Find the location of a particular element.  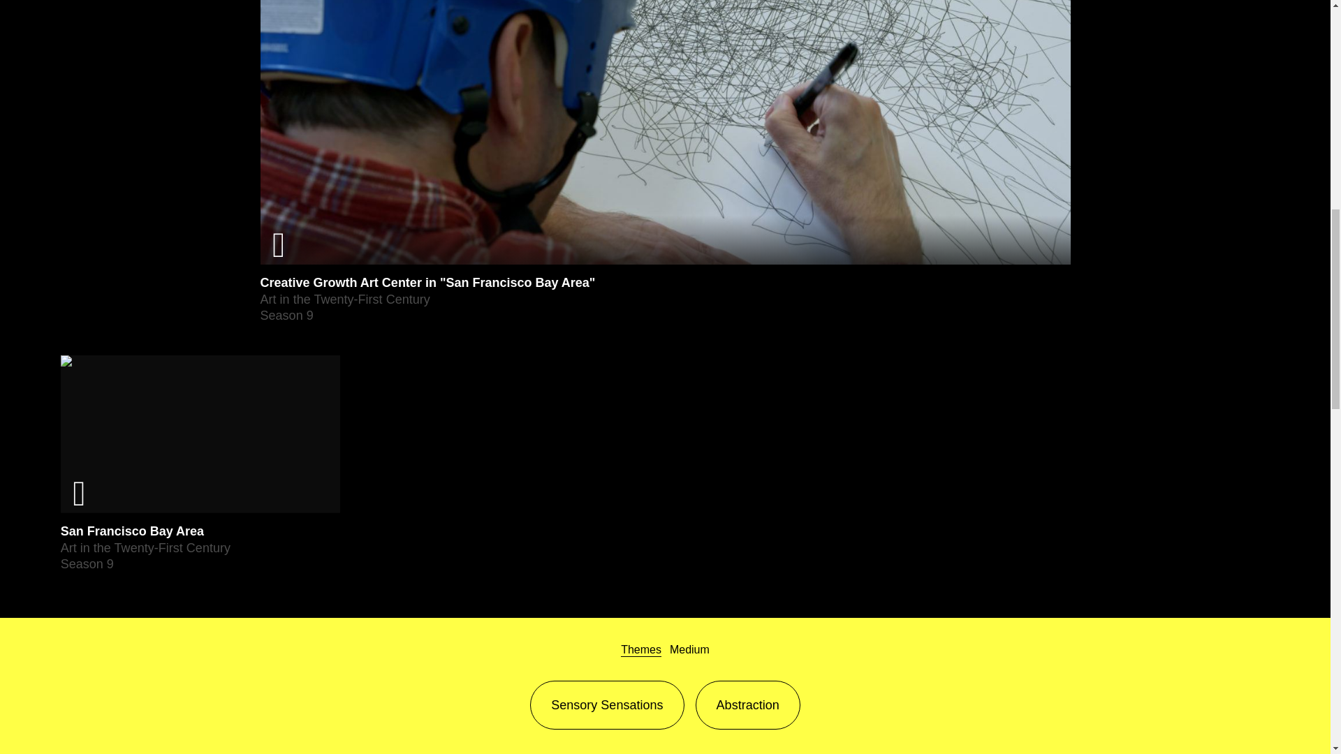

Season 9 is located at coordinates (286, 316).